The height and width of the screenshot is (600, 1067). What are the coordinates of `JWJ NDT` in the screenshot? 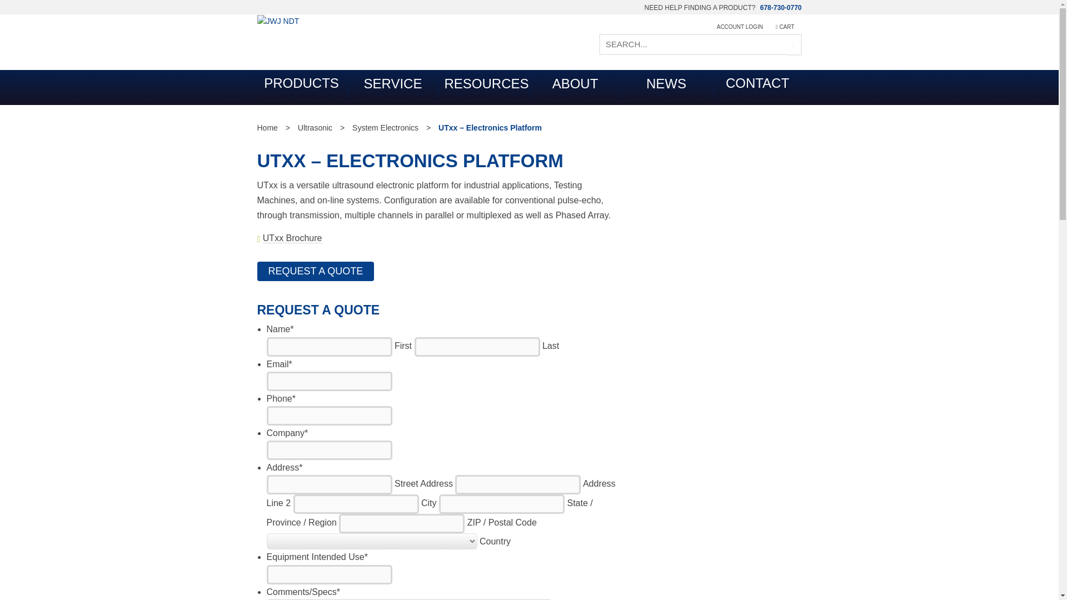 It's located at (278, 21).